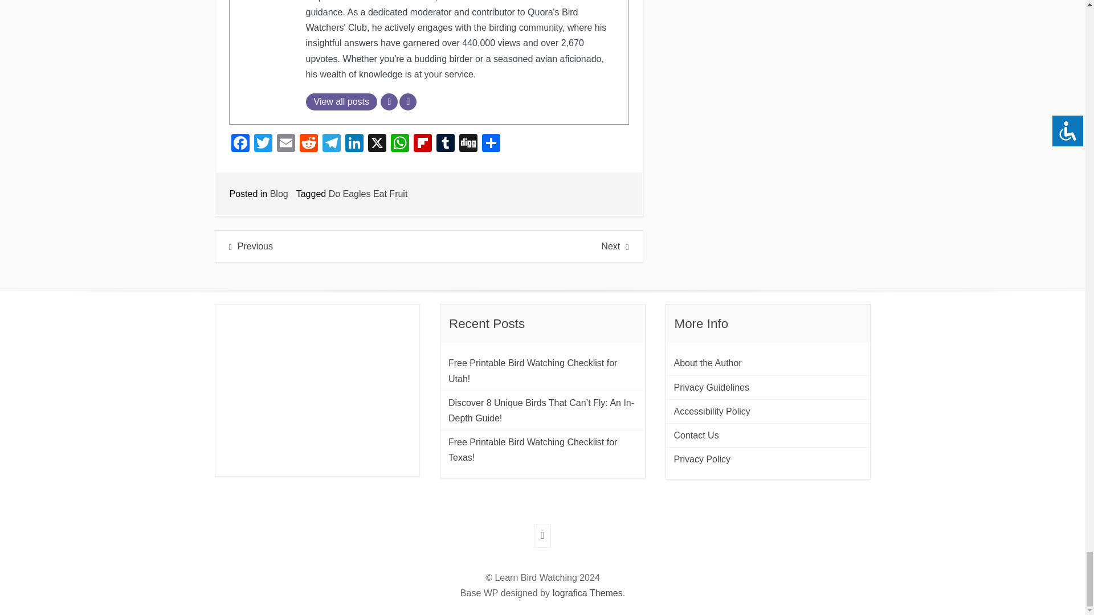  Describe the element at coordinates (399, 145) in the screenshot. I see `WhatsApp` at that location.